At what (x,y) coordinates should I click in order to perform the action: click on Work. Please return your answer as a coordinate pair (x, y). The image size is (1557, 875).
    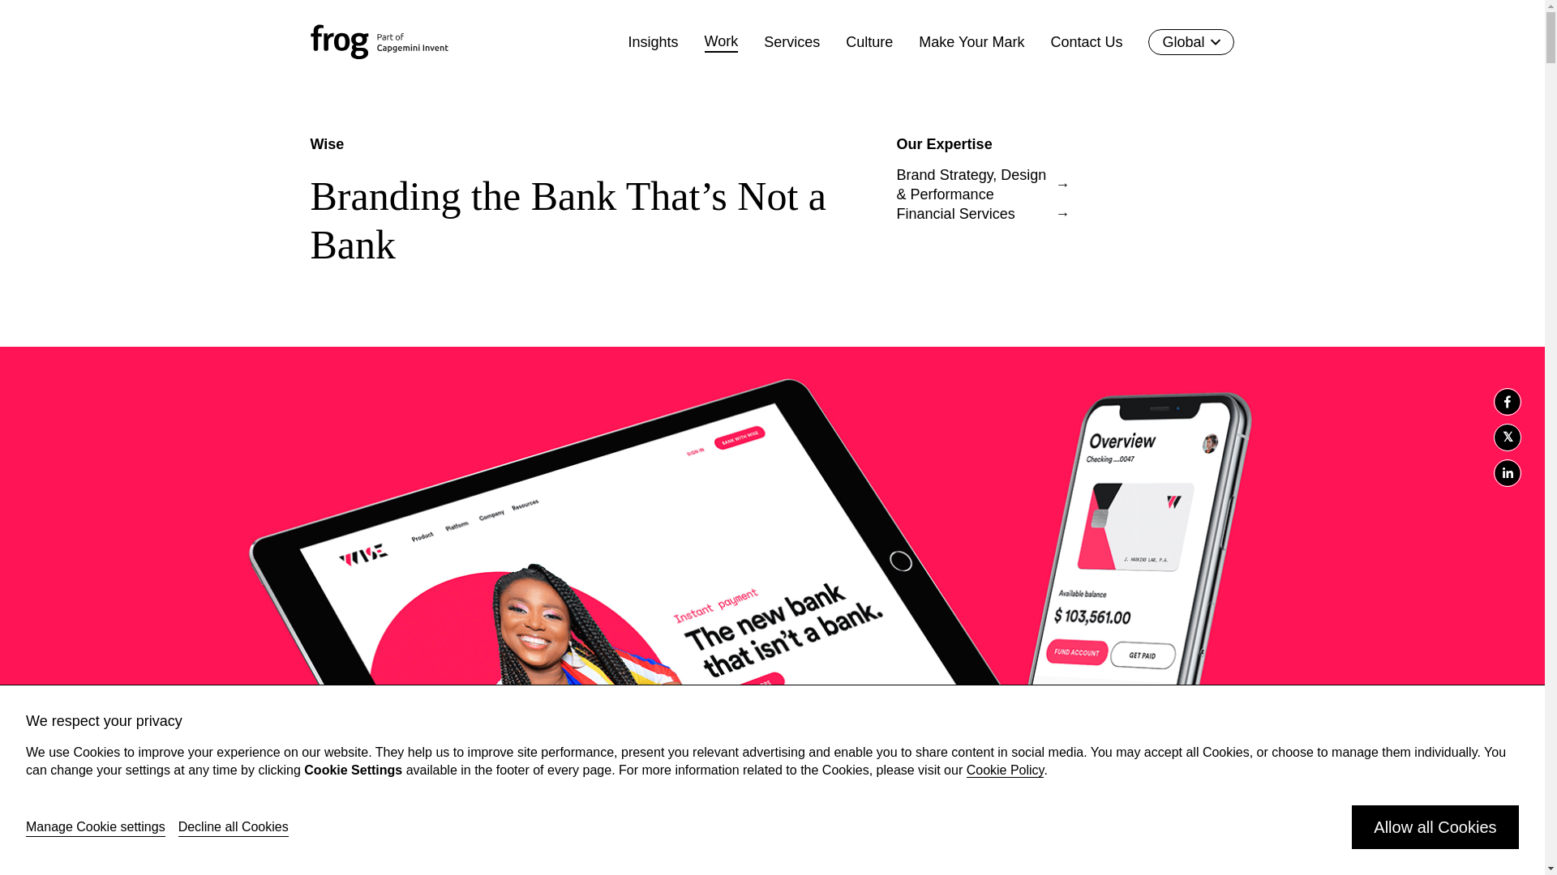
    Looking at the image, I should click on (722, 41).